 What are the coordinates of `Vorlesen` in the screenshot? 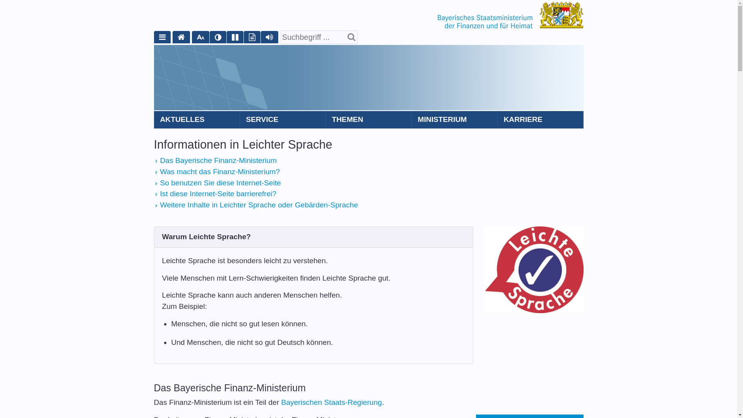 It's located at (269, 37).